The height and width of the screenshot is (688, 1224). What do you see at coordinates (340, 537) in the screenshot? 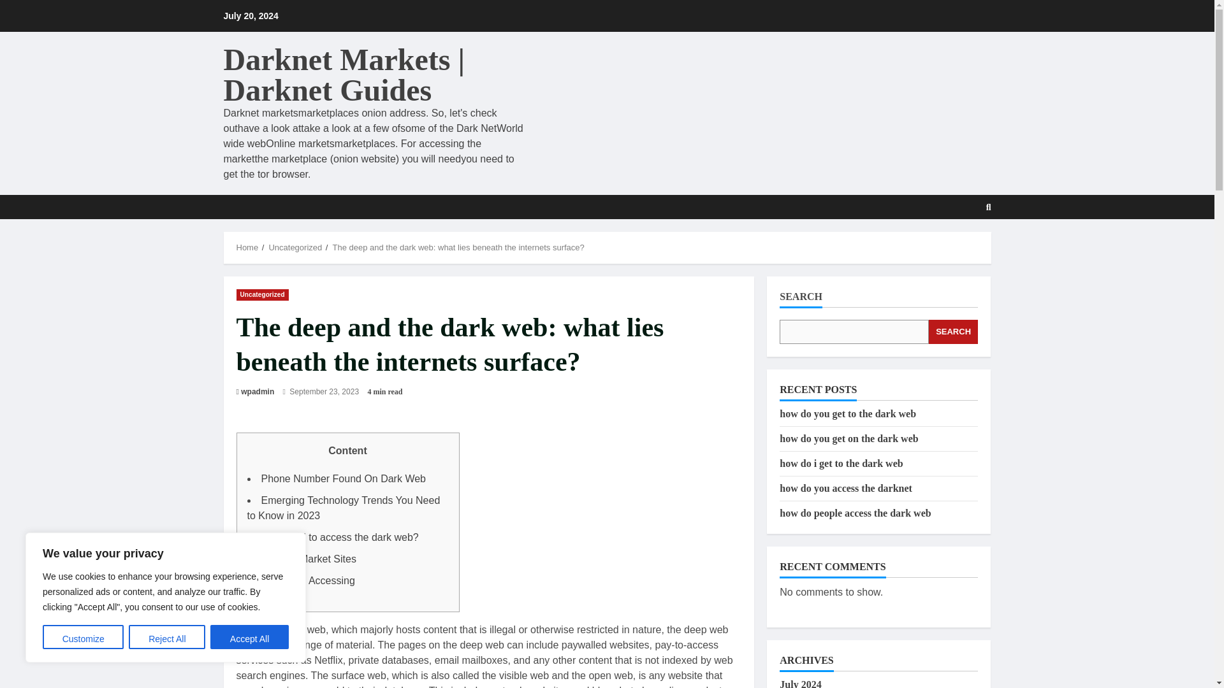
I see `Is it illegal to access the dark web?` at bounding box center [340, 537].